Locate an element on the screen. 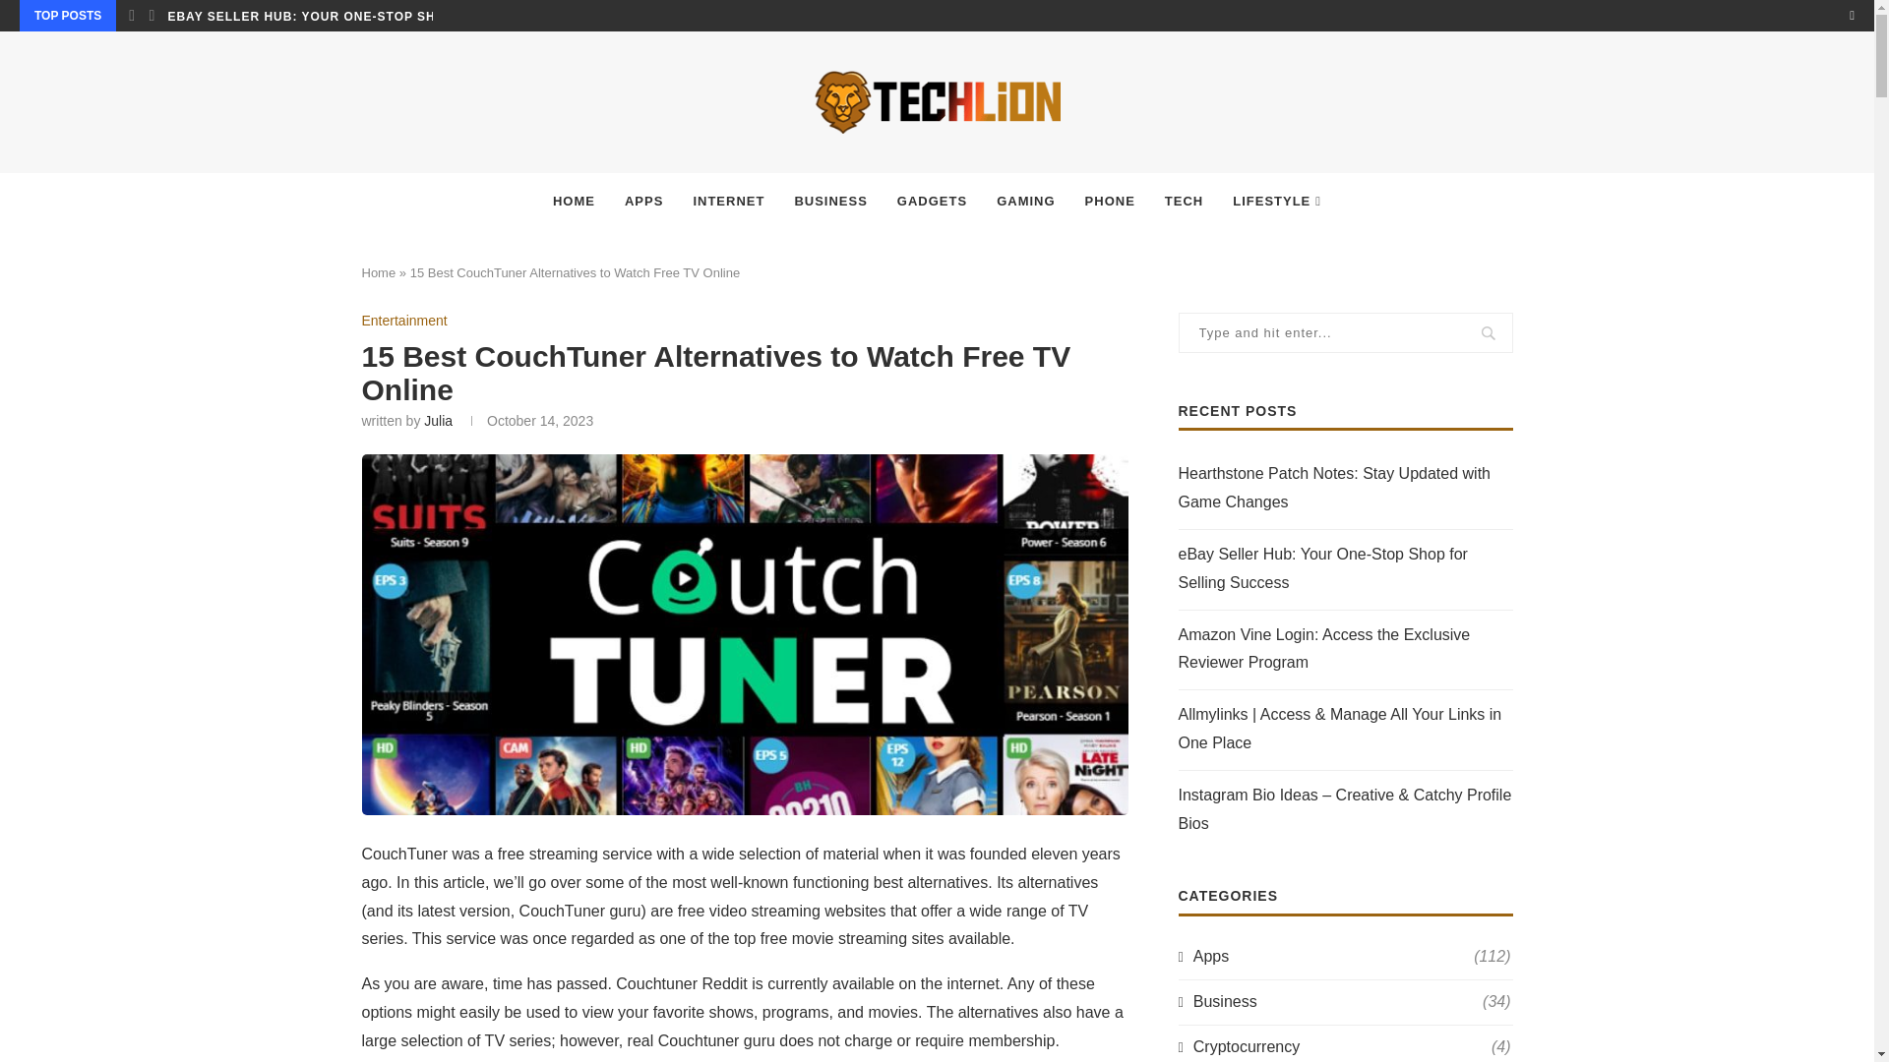  INTERNET is located at coordinates (728, 203).